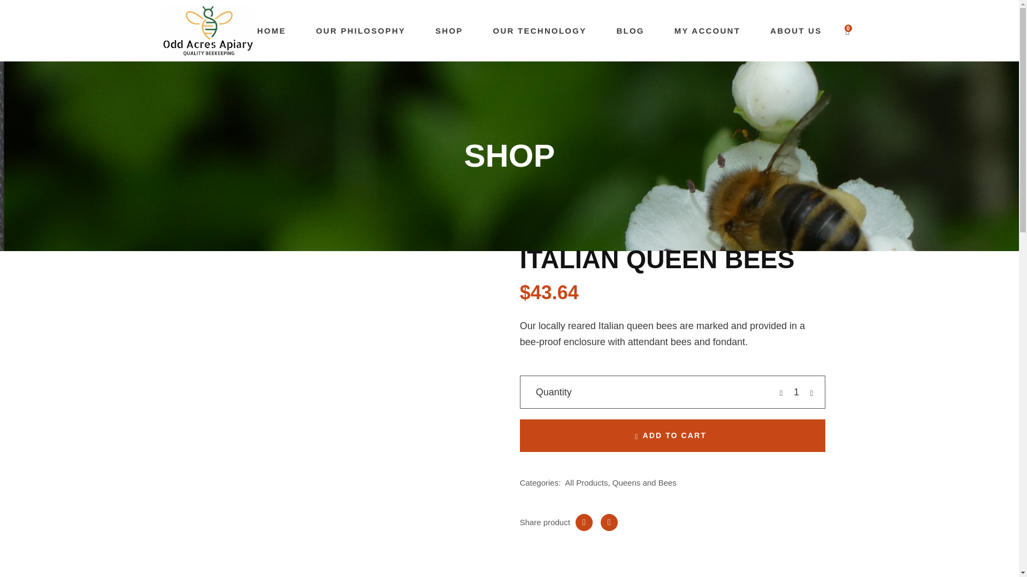  I want to click on ADD TO CART, so click(672, 435).